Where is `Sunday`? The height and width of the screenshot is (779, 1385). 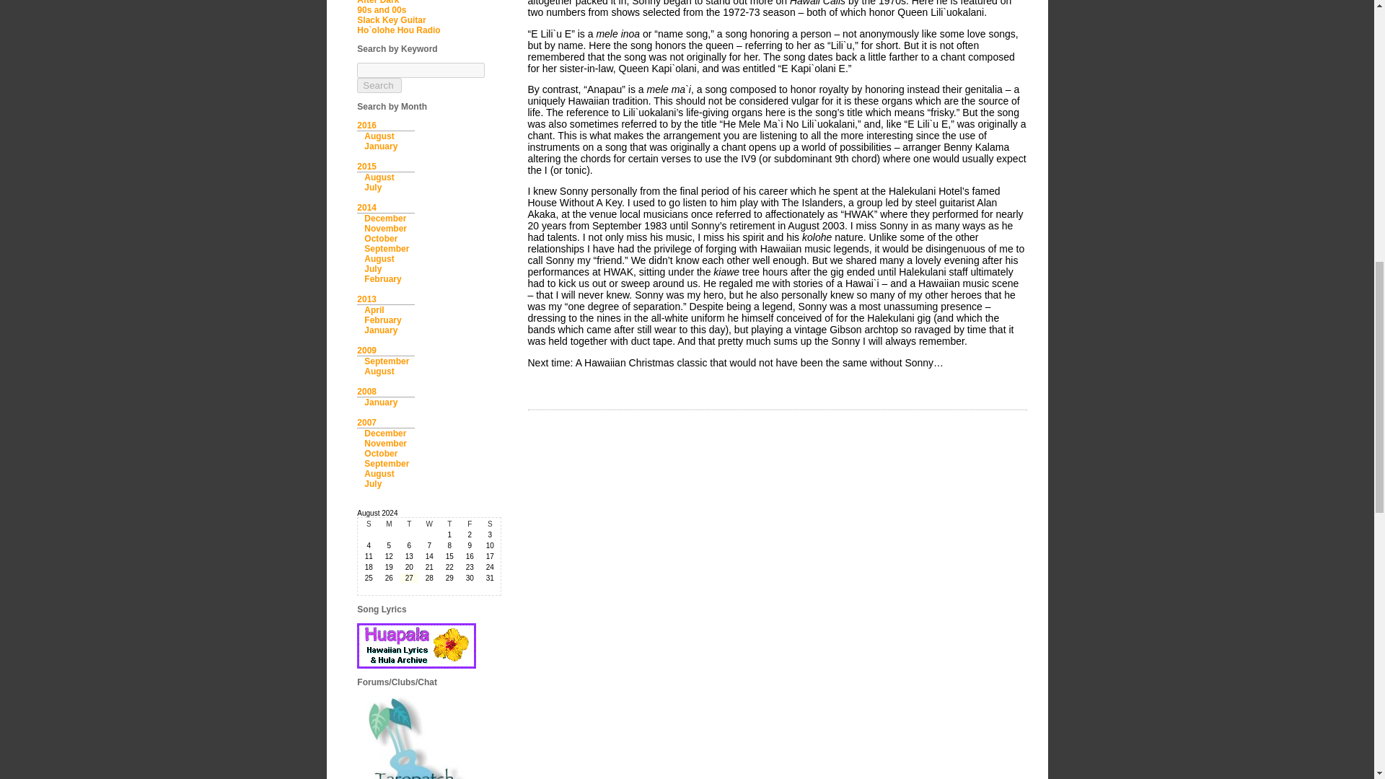 Sunday is located at coordinates (368, 524).